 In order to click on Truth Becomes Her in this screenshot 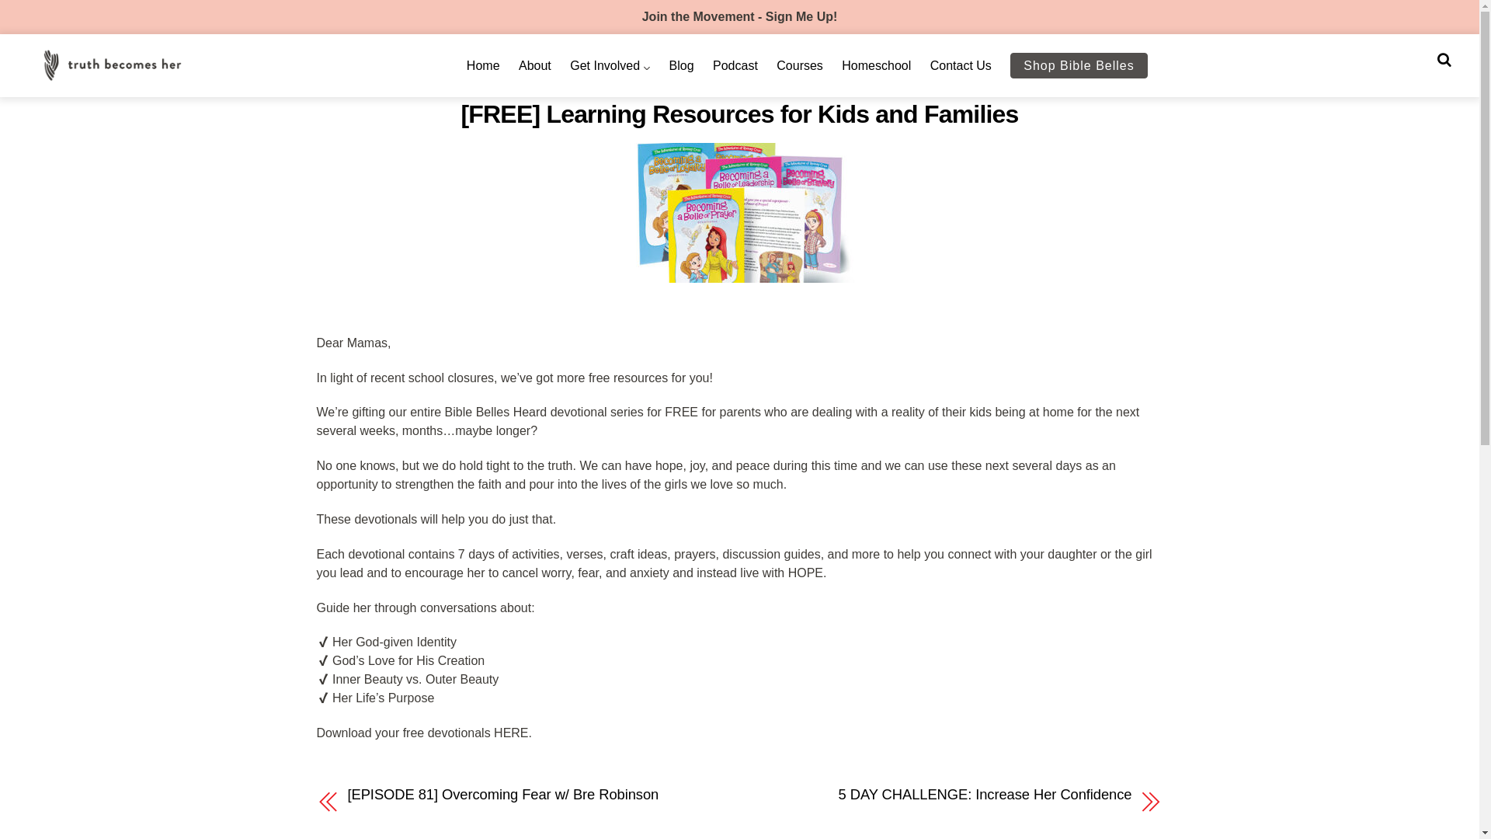, I will do `click(112, 75)`.